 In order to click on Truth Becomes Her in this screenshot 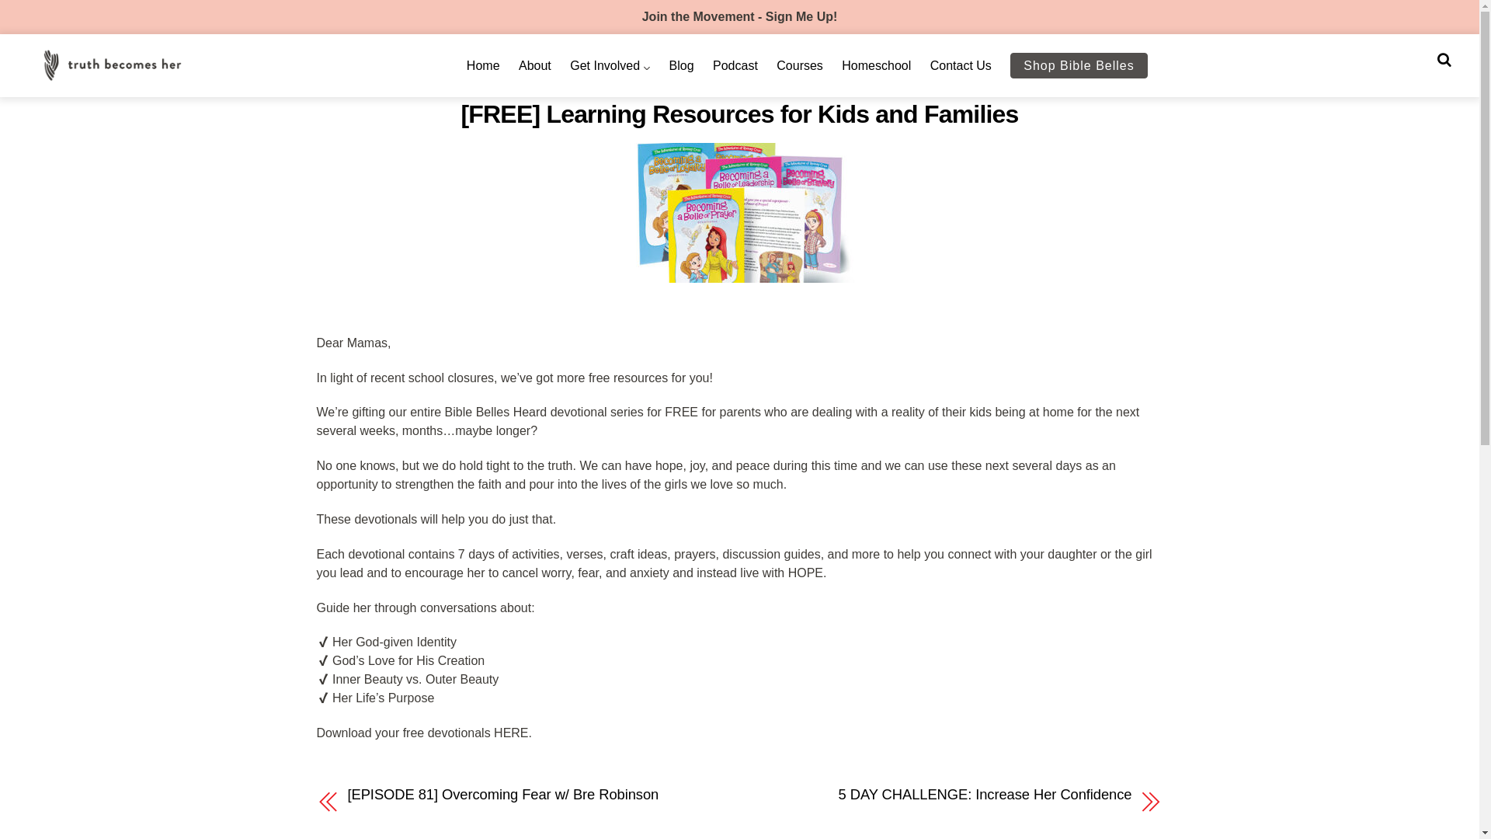, I will do `click(112, 75)`.